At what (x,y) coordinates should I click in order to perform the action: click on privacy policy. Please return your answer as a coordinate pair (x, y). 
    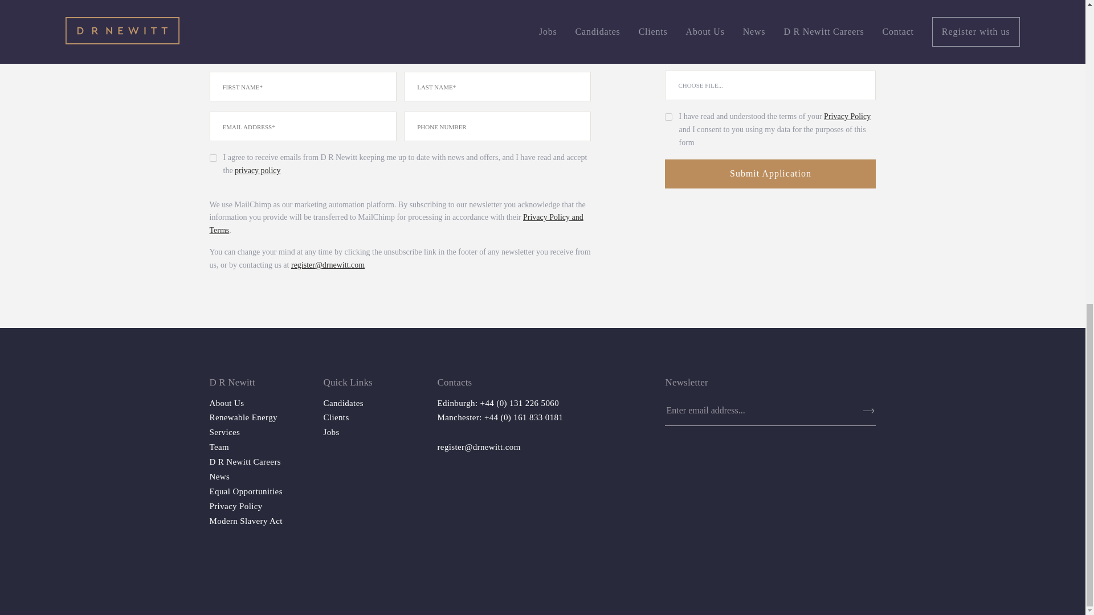
    Looking at the image, I should click on (258, 170).